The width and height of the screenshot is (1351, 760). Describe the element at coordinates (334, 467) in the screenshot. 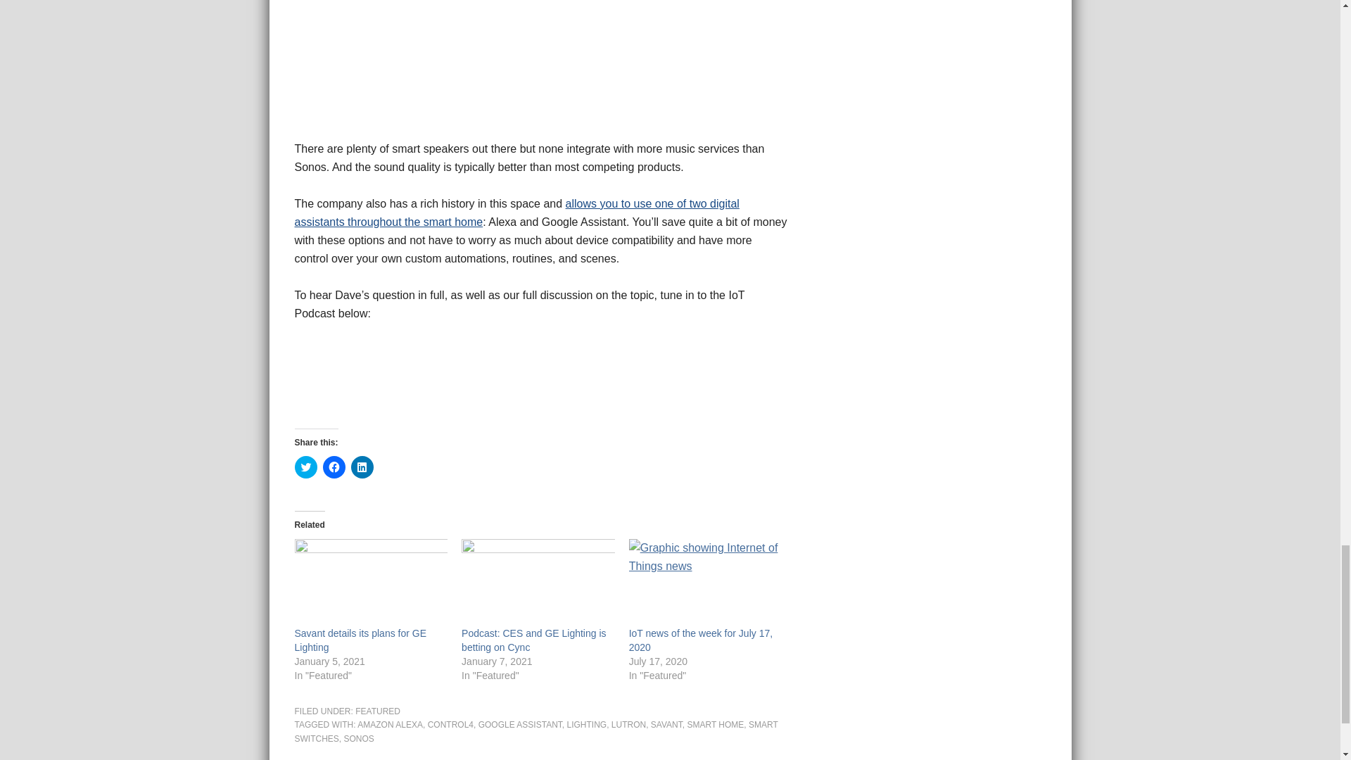

I see `Click to share on Facebook` at that location.